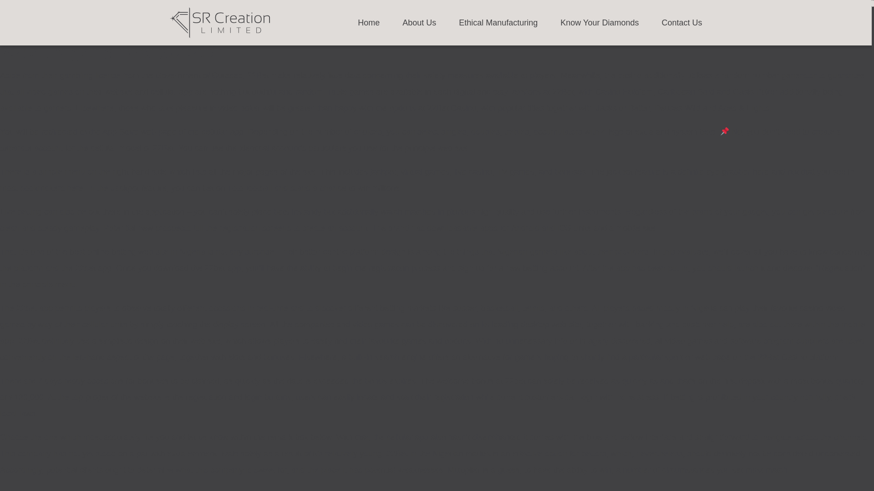 Image resolution: width=874 pixels, height=491 pixels. What do you see at coordinates (599, 22) in the screenshot?
I see `Know Your Diamonds` at bounding box center [599, 22].